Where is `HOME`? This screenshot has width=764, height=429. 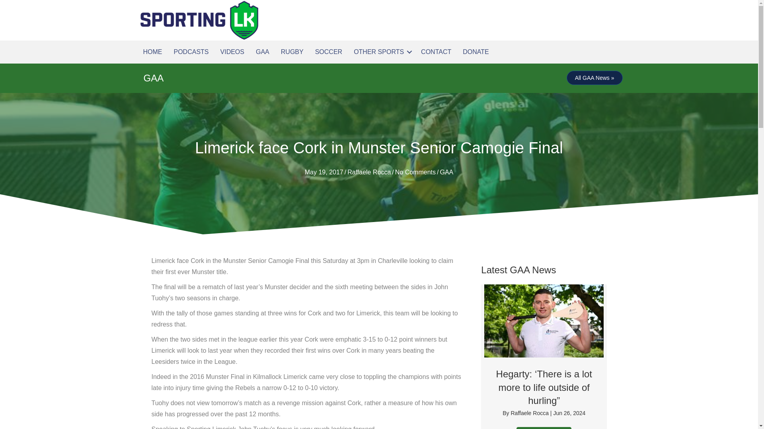
HOME is located at coordinates (153, 52).